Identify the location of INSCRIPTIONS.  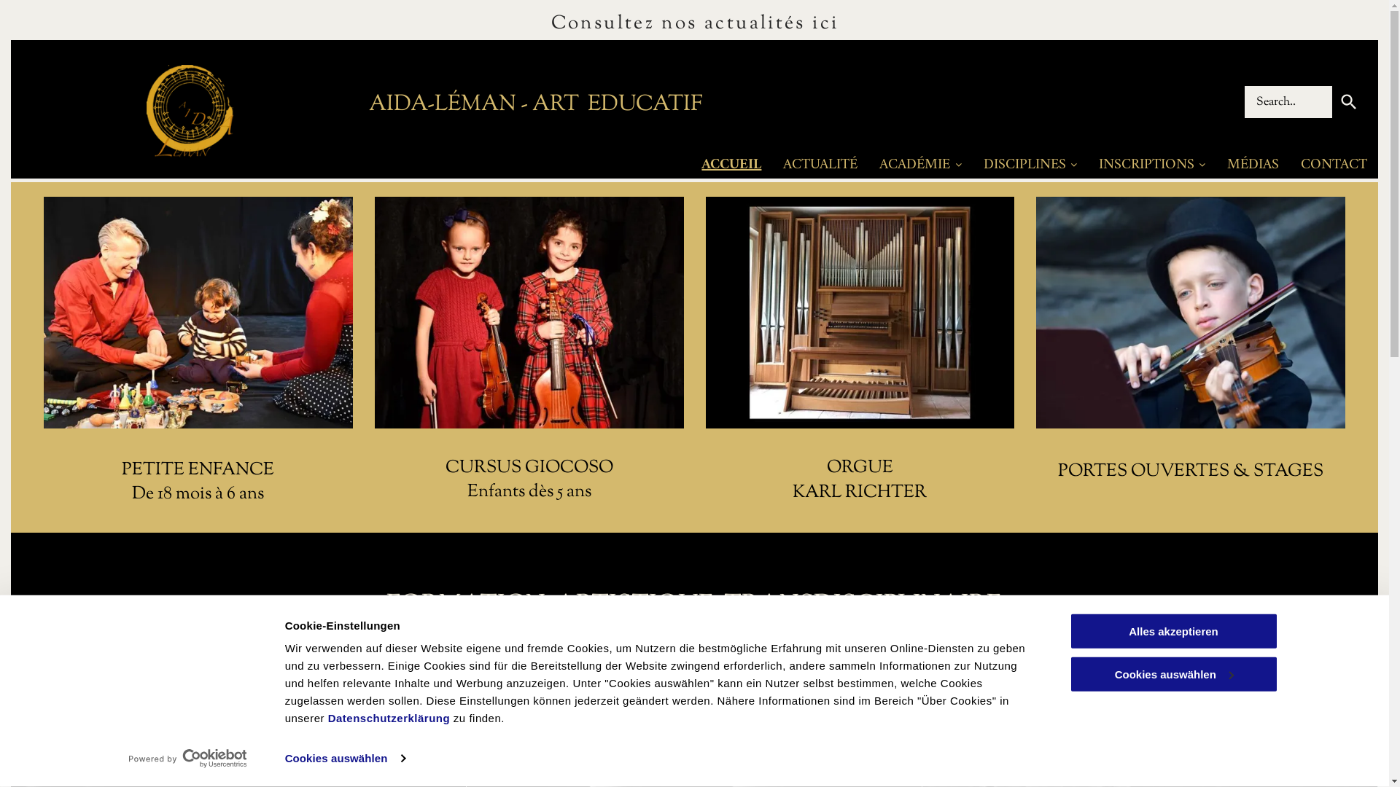
(1152, 166).